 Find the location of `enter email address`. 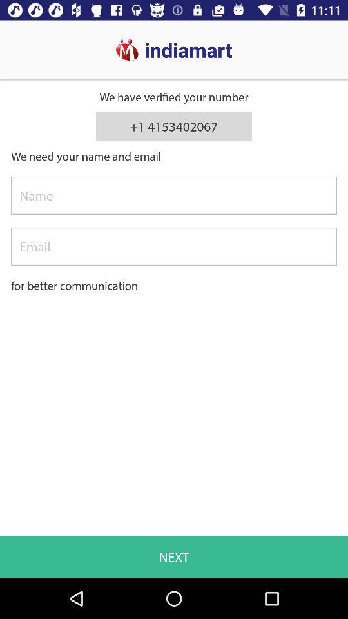

enter email address is located at coordinates (174, 246).